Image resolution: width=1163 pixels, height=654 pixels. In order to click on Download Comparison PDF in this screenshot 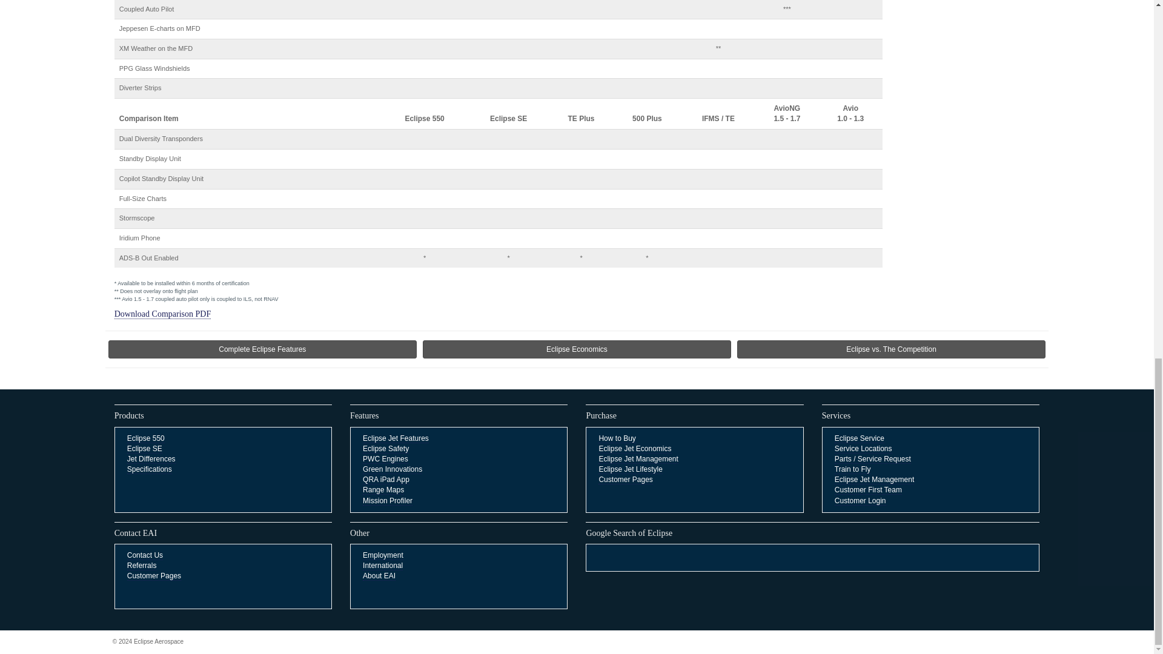, I will do `click(162, 314)`.